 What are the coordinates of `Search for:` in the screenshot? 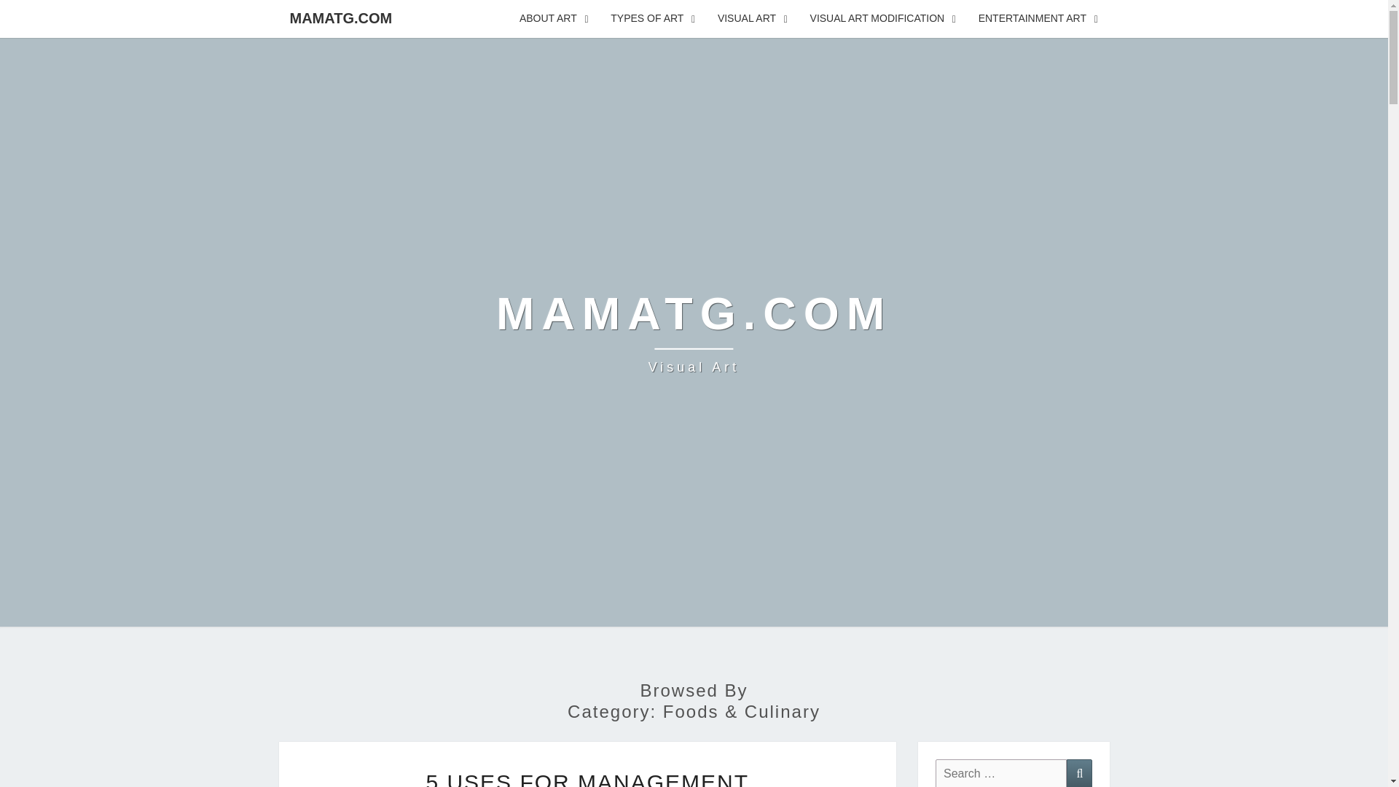 It's located at (1001, 773).